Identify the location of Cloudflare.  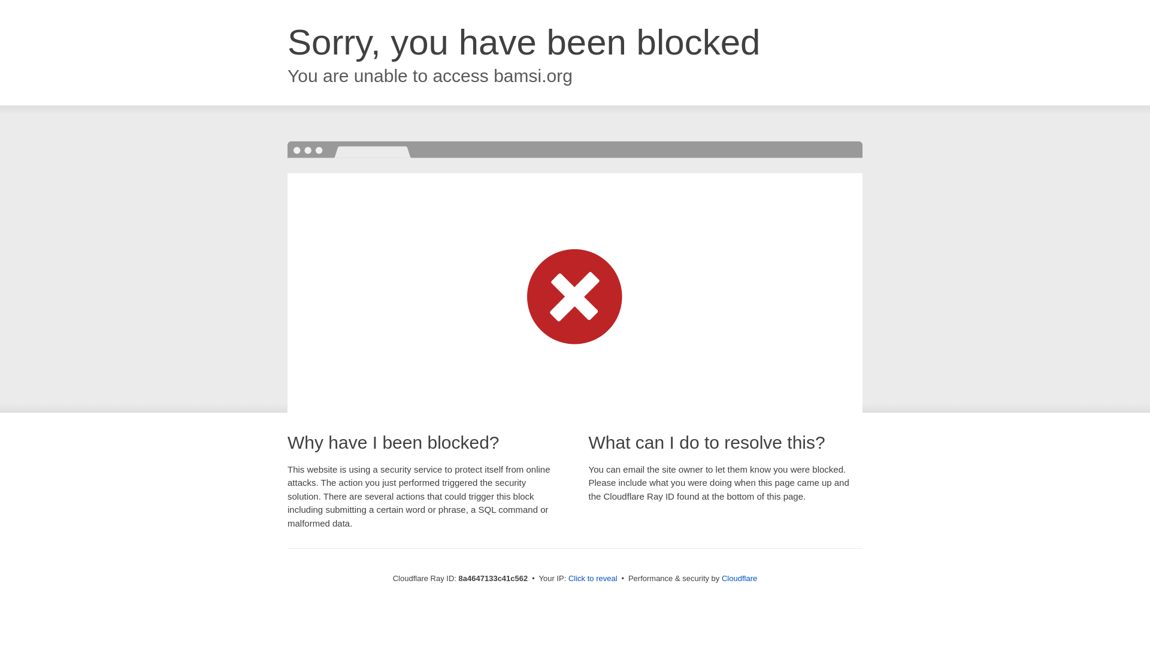
(739, 578).